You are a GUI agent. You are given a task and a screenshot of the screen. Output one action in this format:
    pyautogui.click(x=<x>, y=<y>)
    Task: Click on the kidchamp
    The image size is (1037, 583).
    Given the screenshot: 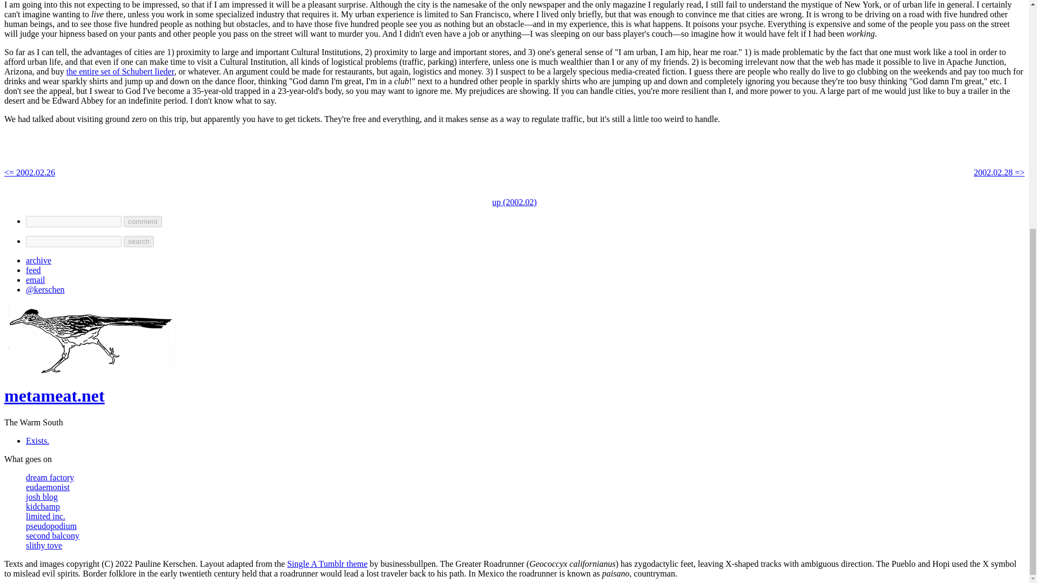 What is the action you would take?
    pyautogui.click(x=43, y=506)
    